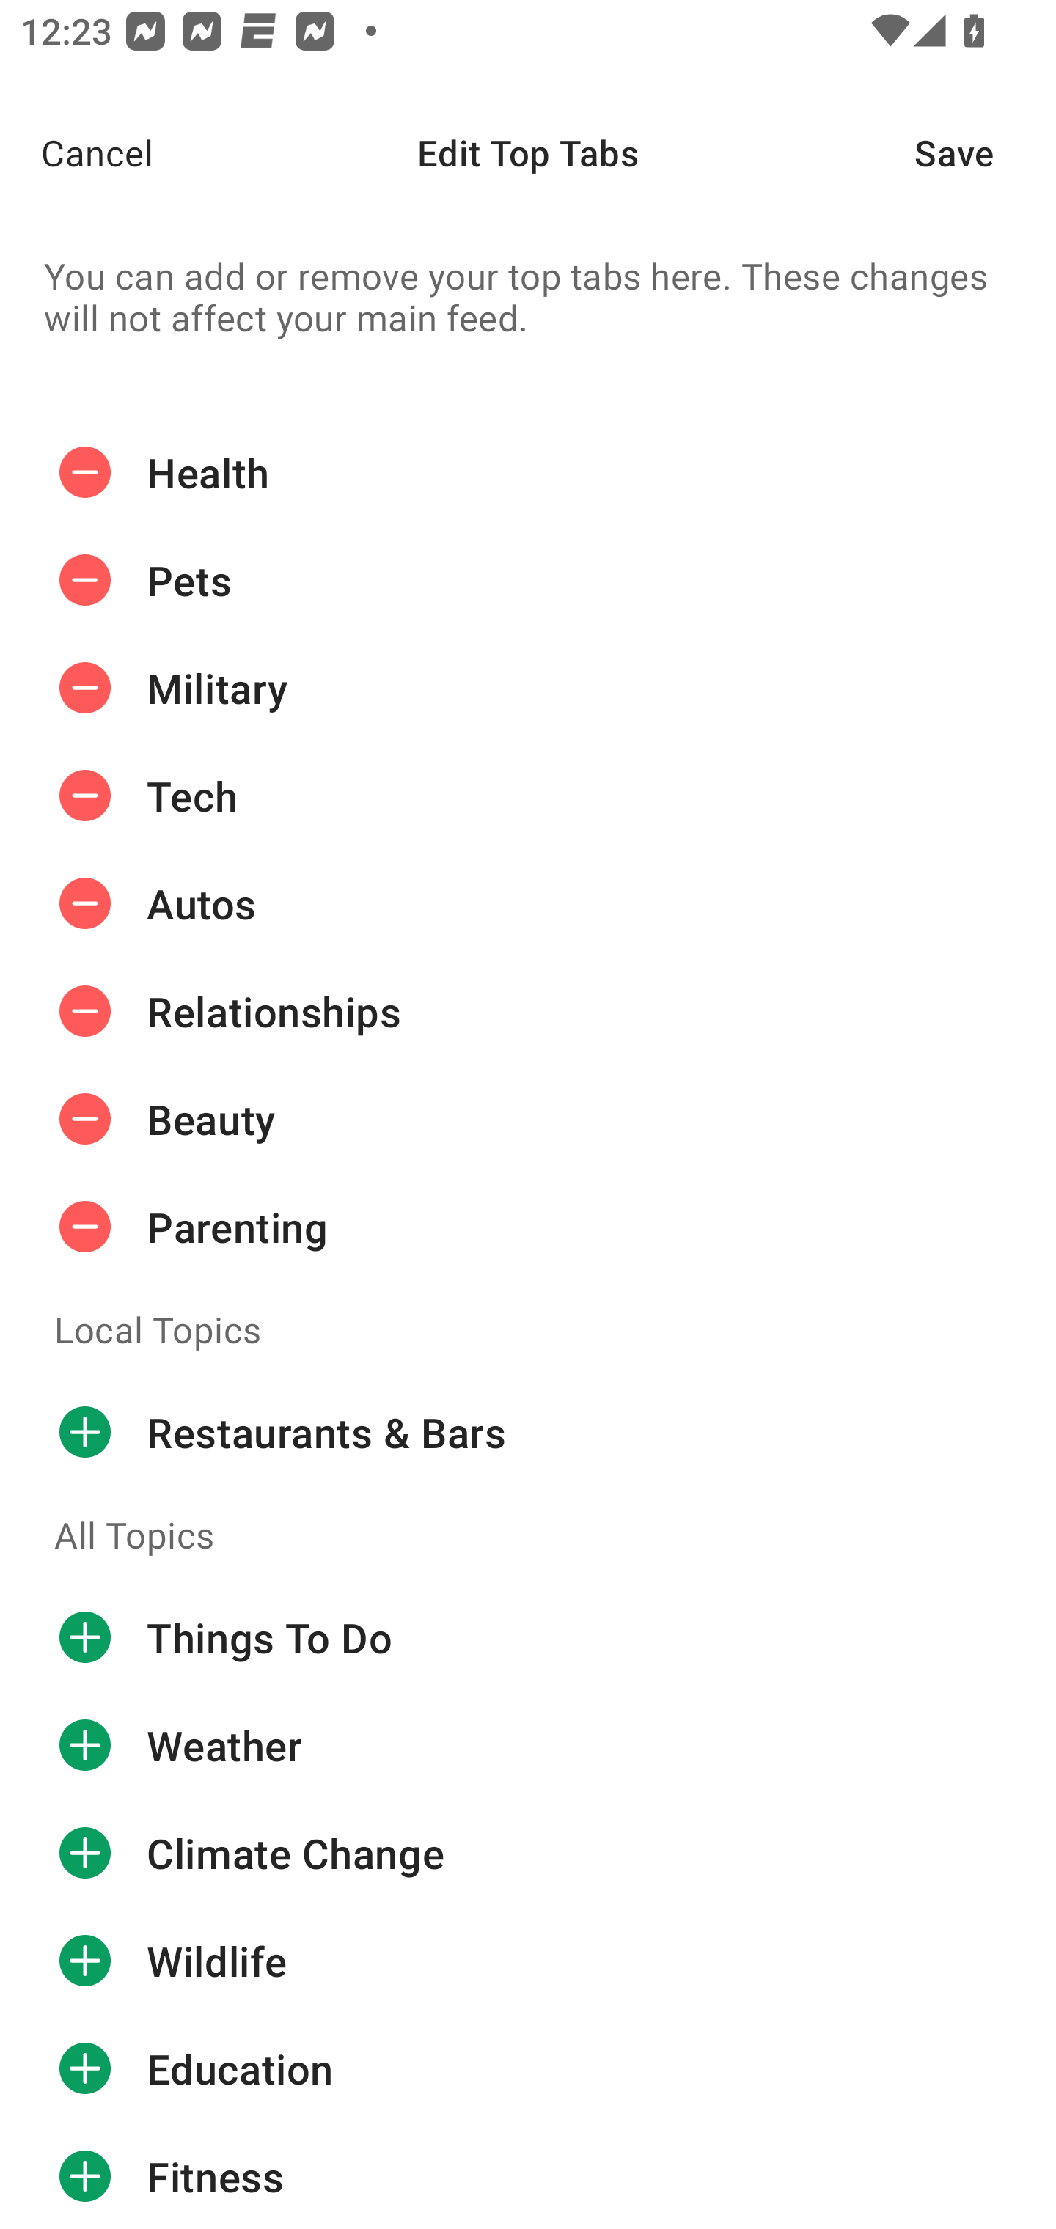 The width and height of the screenshot is (1056, 2229). What do you see at coordinates (528, 1961) in the screenshot?
I see `Wildlife` at bounding box center [528, 1961].